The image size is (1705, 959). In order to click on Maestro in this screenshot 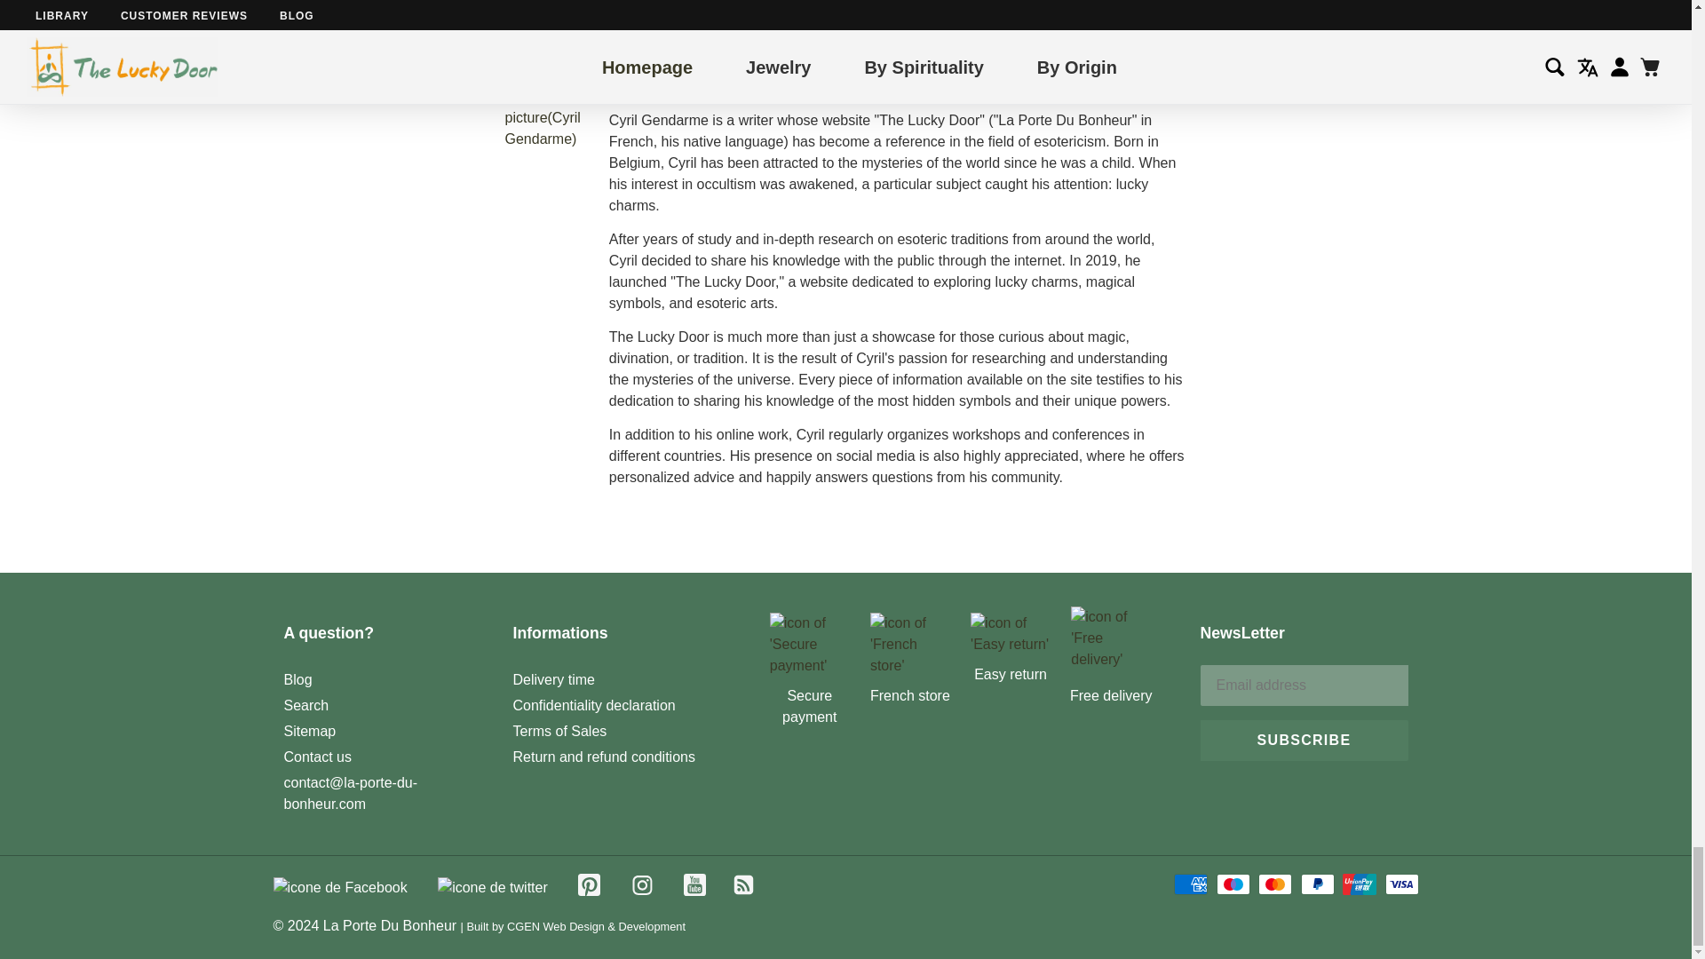, I will do `click(1233, 884)`.